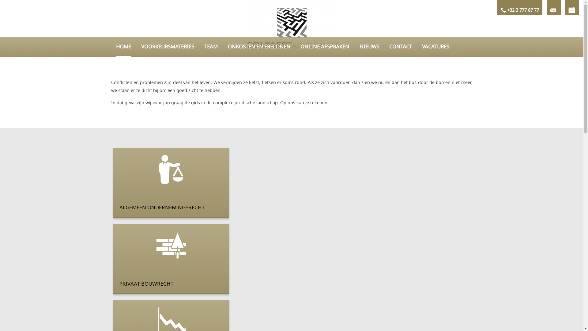  I want to click on Colpaert Advocaten, so click(292, 28).